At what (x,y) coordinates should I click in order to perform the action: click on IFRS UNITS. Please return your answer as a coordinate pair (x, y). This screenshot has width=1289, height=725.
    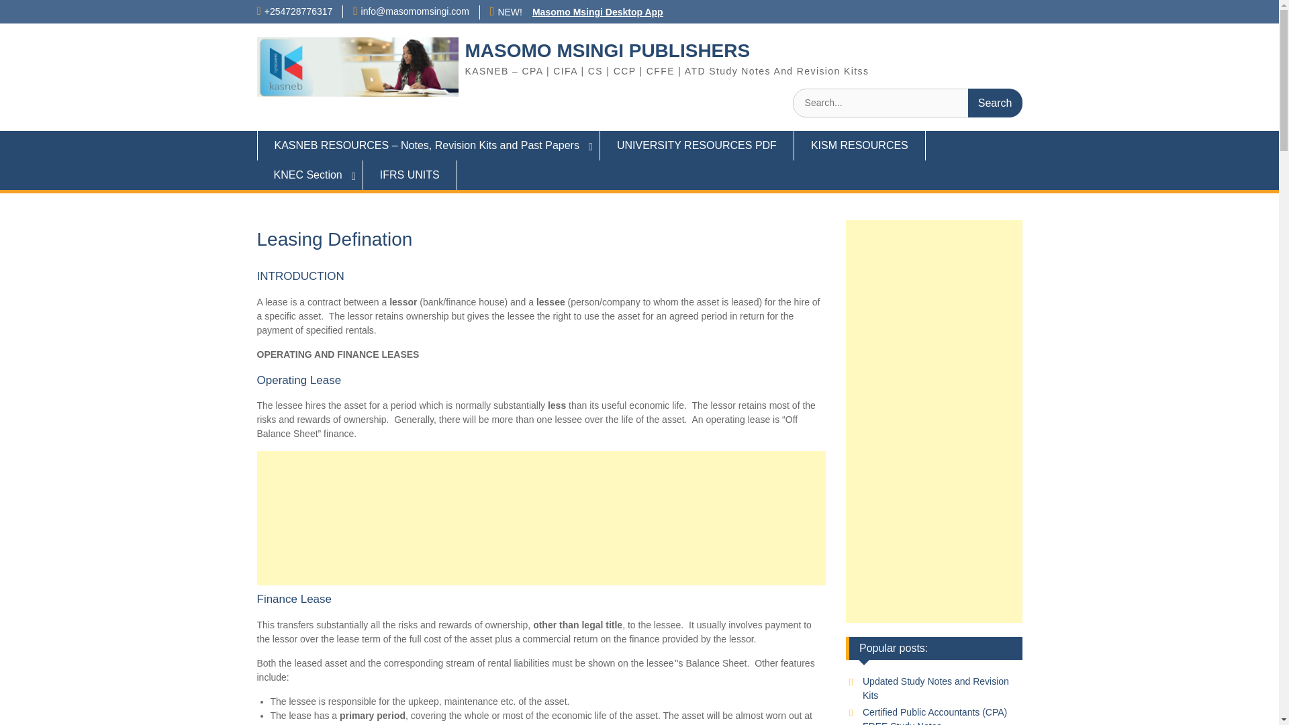
    Looking at the image, I should click on (410, 175).